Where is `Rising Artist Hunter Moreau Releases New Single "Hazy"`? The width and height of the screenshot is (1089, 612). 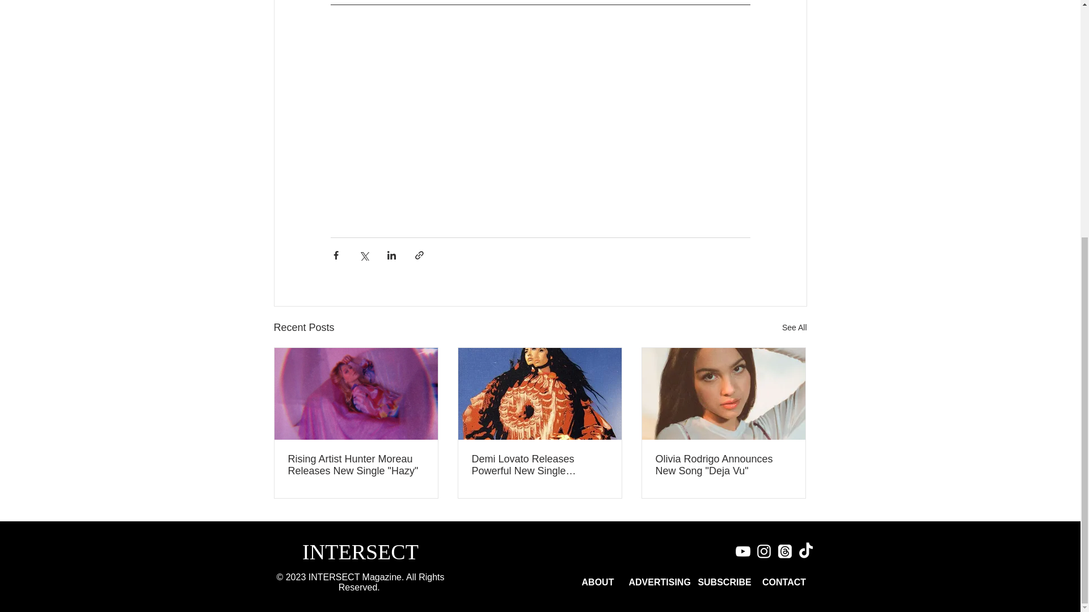
Rising Artist Hunter Moreau Releases New Single "Hazy" is located at coordinates (356, 465).